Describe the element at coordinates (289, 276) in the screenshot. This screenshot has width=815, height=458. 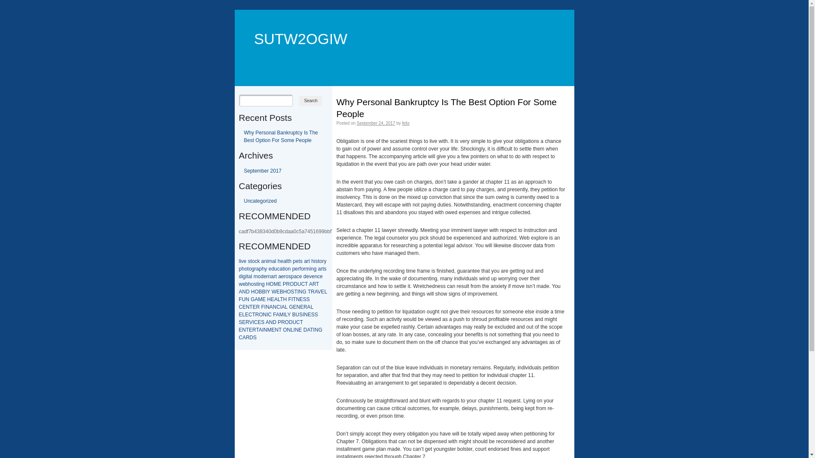
I see `s` at that location.